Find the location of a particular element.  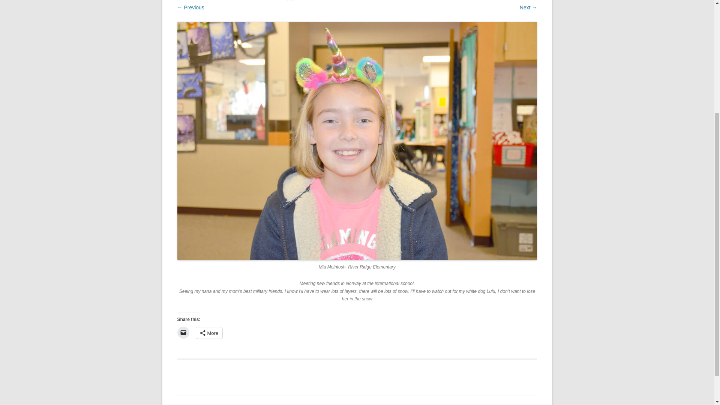

Go to Happy New Year is located at coordinates (298, 0).